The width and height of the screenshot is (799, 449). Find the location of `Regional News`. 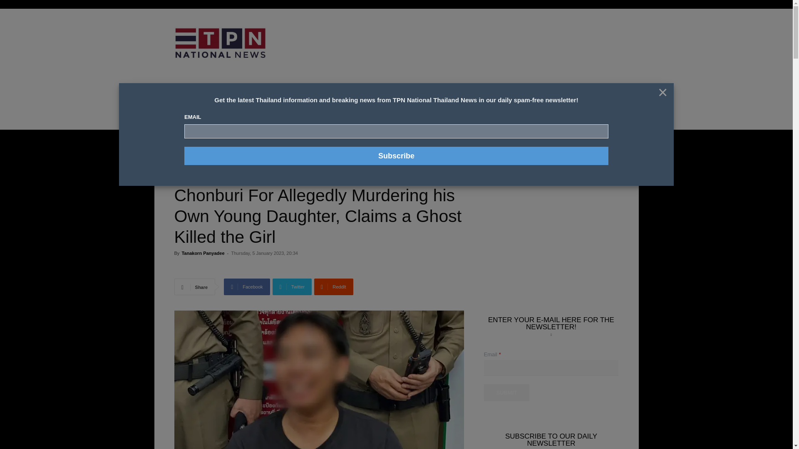

Regional News is located at coordinates (212, 142).